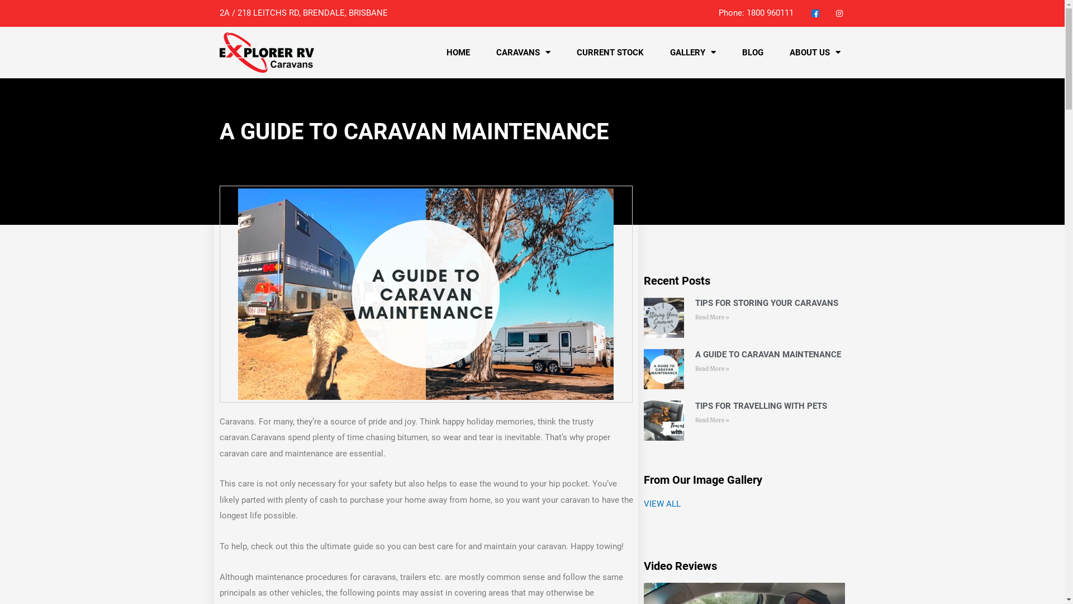 This screenshot has width=1073, height=604. I want to click on ABOUT US, so click(815, 53).